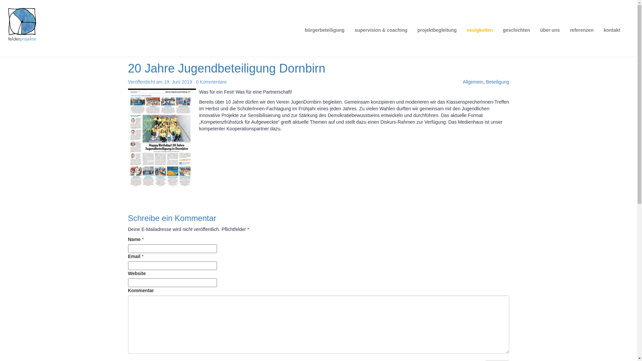 The height and width of the screenshot is (361, 642). What do you see at coordinates (437, 30) in the screenshot?
I see `projektbegleitung` at bounding box center [437, 30].